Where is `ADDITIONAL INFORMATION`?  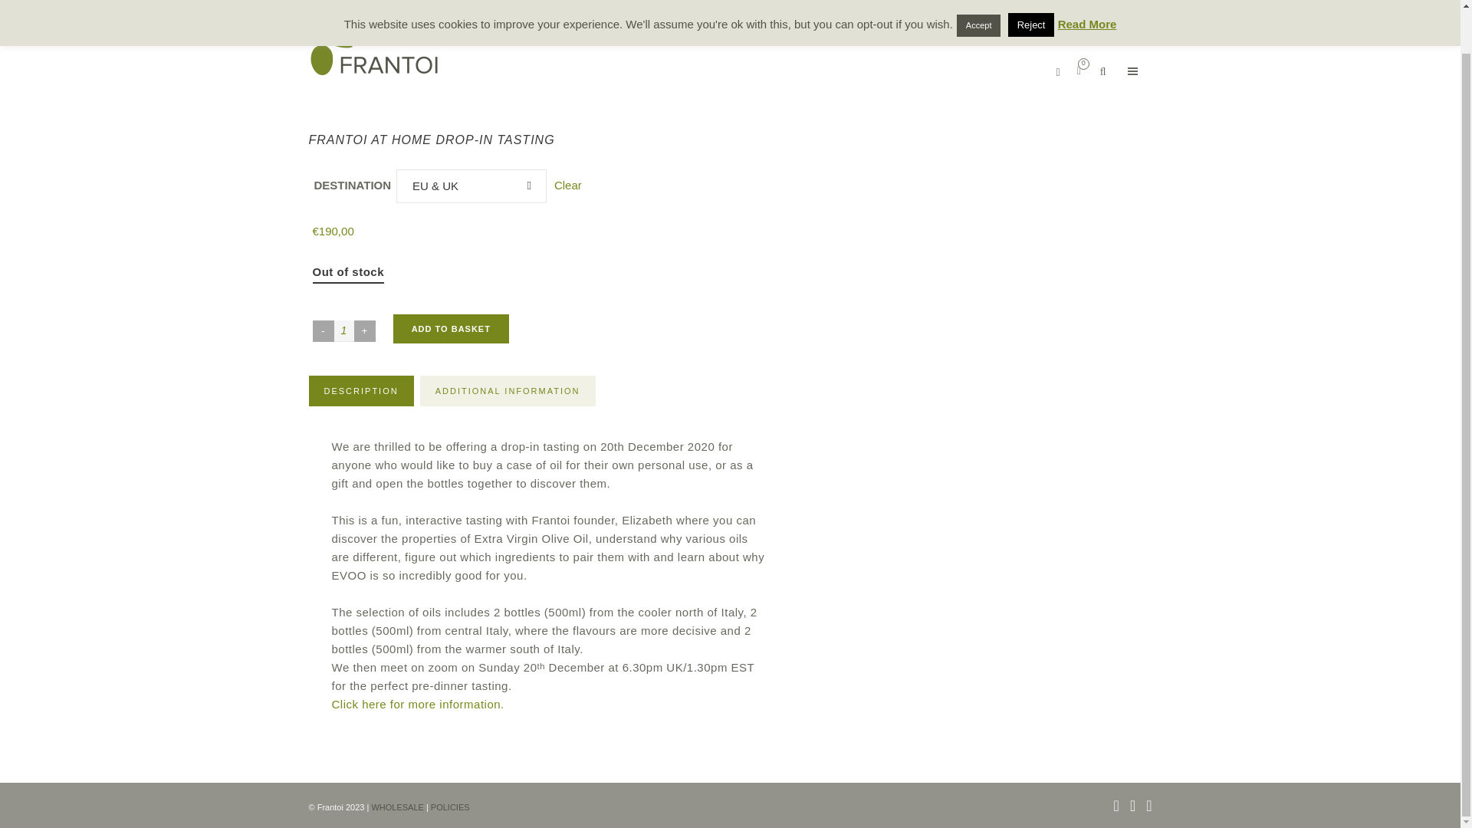
ADDITIONAL INFORMATION is located at coordinates (508, 391).